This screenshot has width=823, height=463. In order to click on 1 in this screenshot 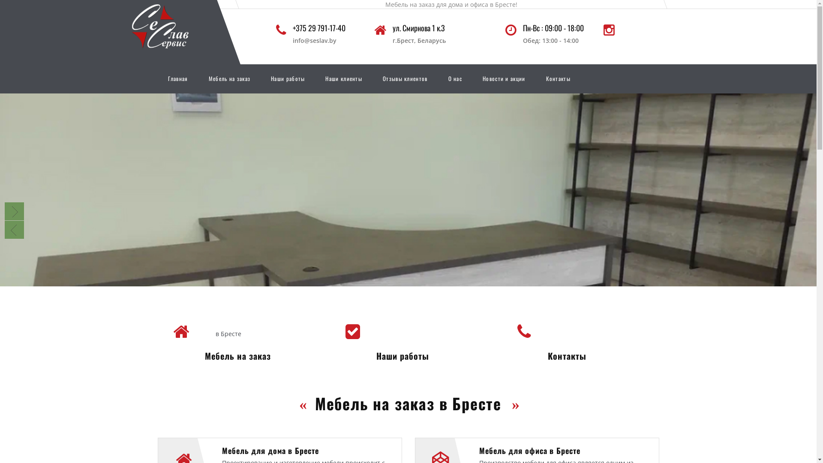, I will do `click(393, 305)`.